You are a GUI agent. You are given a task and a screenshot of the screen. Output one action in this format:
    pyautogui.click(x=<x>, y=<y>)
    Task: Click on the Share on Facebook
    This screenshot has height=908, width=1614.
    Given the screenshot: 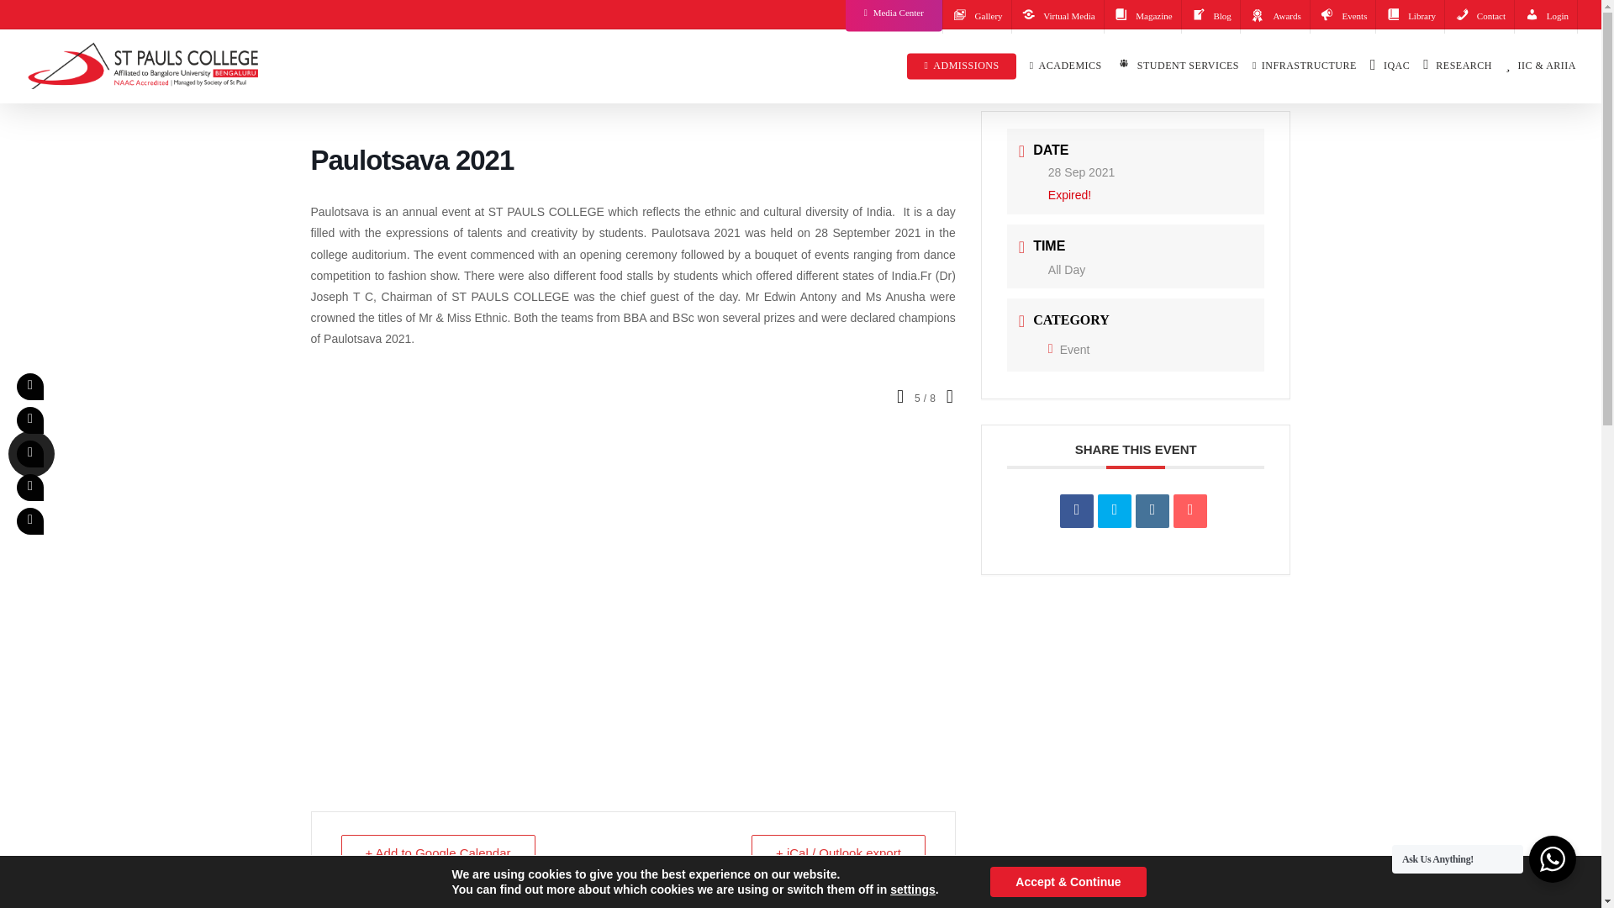 What is the action you would take?
    pyautogui.click(x=1077, y=510)
    